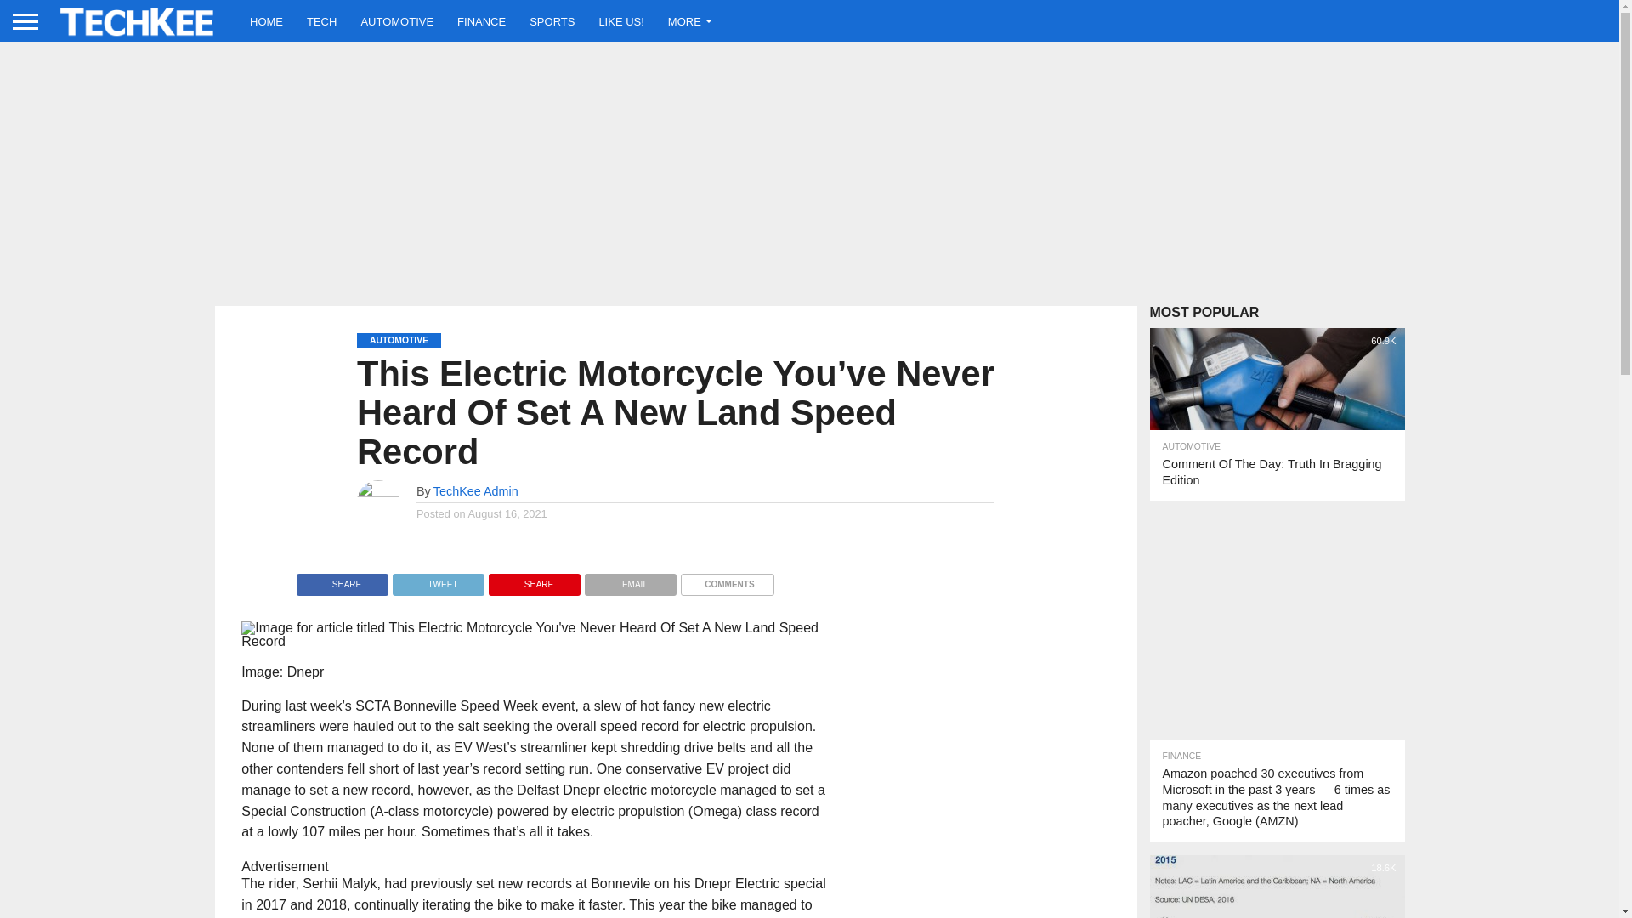  Describe the element at coordinates (1276, 620) in the screenshot. I see `Advertisement` at that location.